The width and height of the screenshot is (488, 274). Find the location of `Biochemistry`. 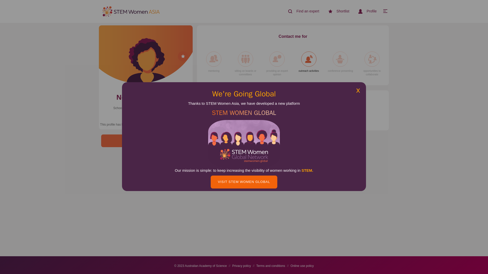

Biochemistry is located at coordinates (212, 117).